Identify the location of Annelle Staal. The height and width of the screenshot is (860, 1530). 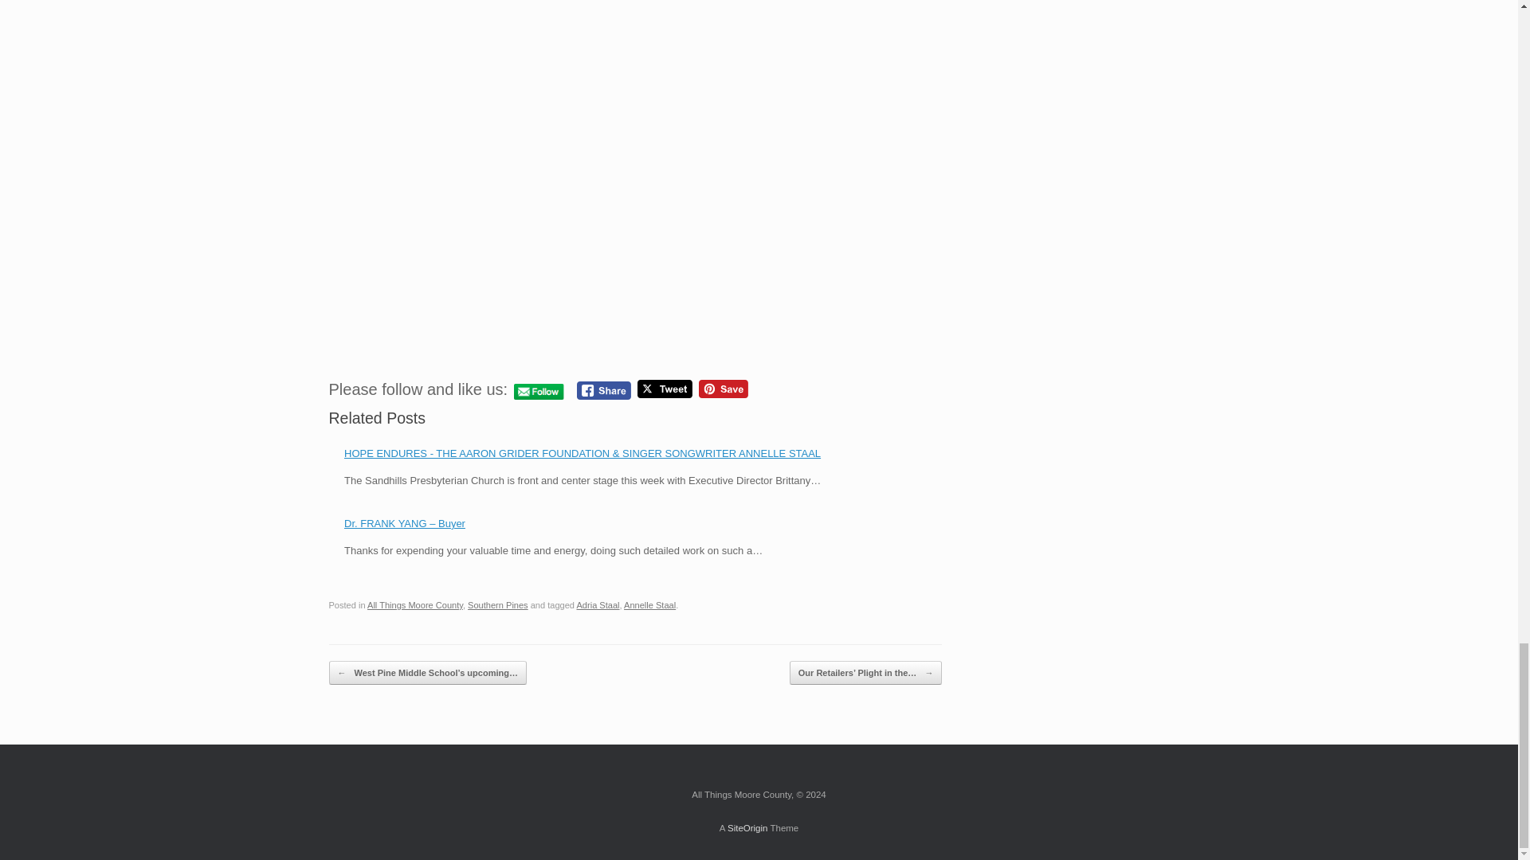
(650, 604).